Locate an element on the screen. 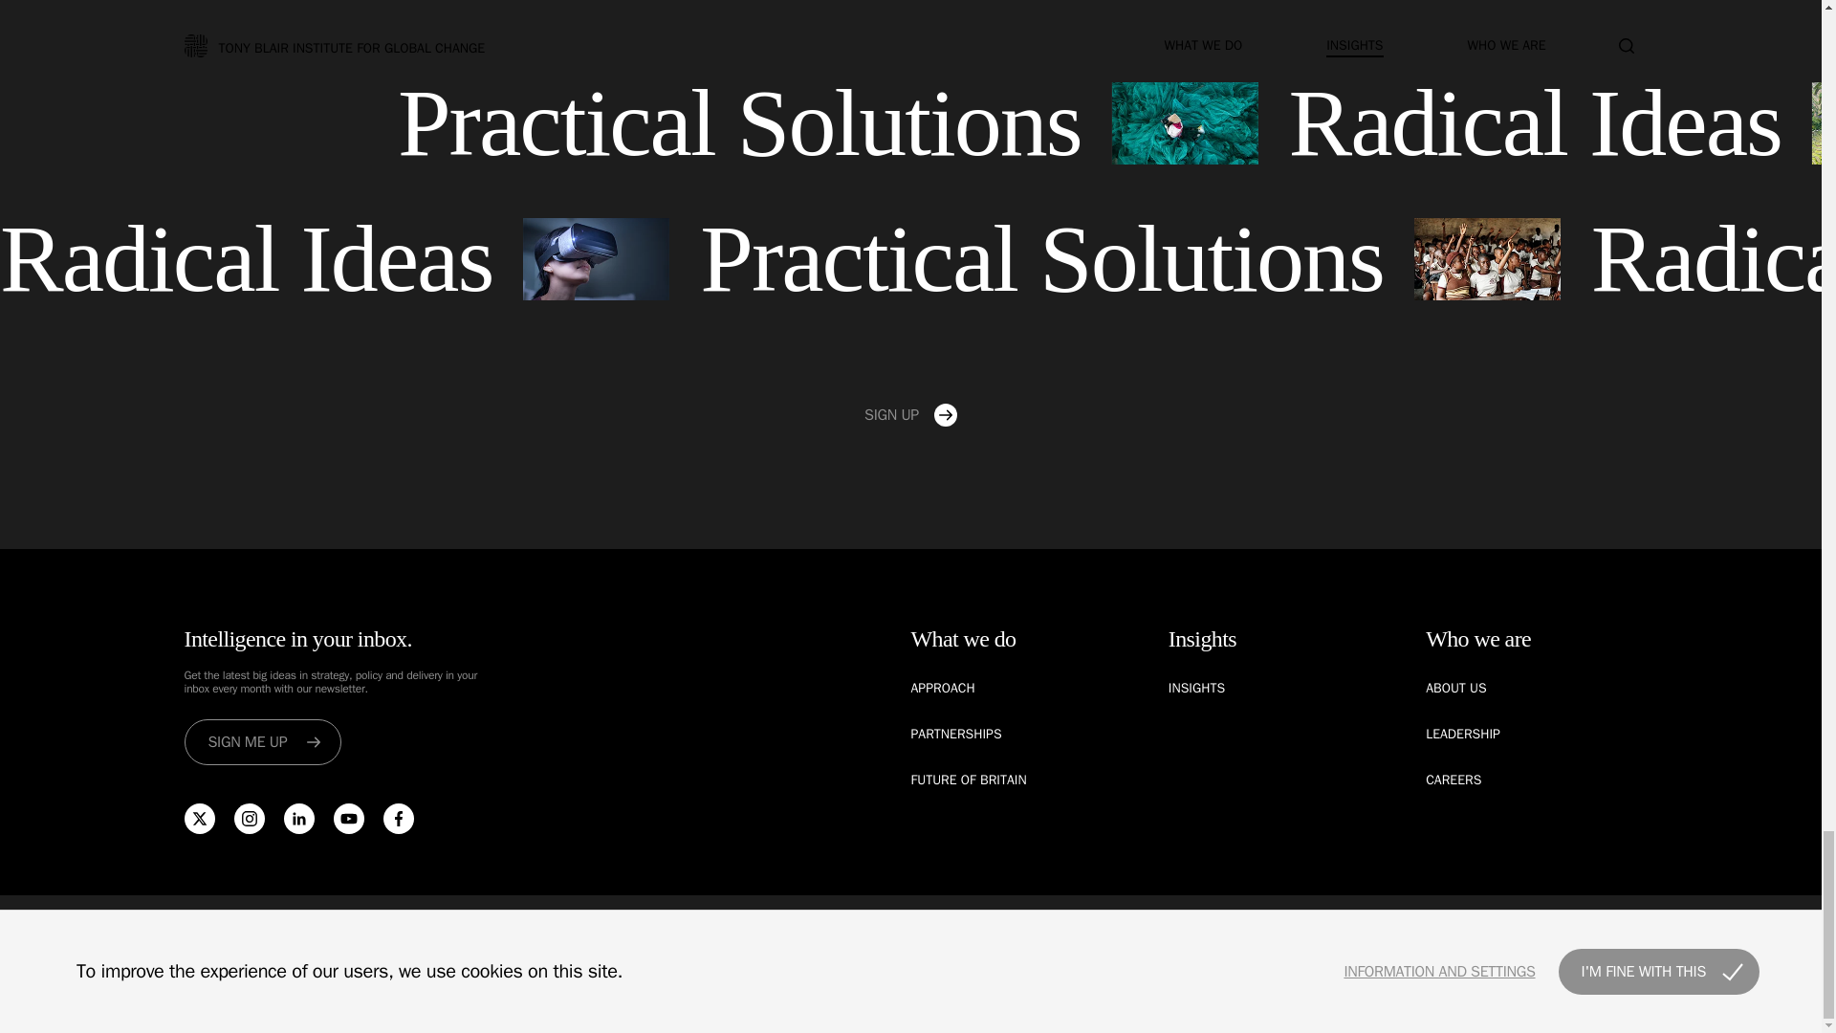 This screenshot has width=1836, height=1033. PARTNERSHIPS is located at coordinates (955, 734).